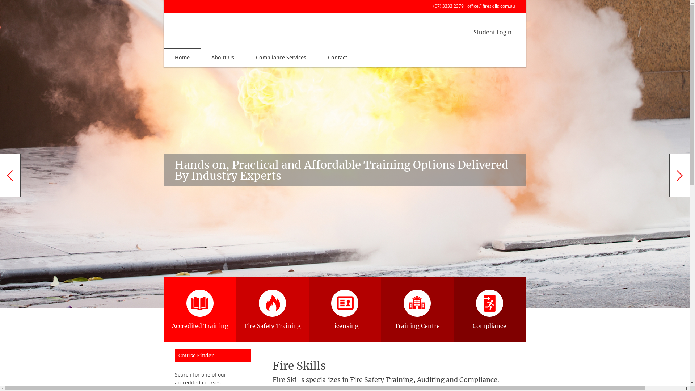 The image size is (695, 391). I want to click on About Us, so click(223, 58).